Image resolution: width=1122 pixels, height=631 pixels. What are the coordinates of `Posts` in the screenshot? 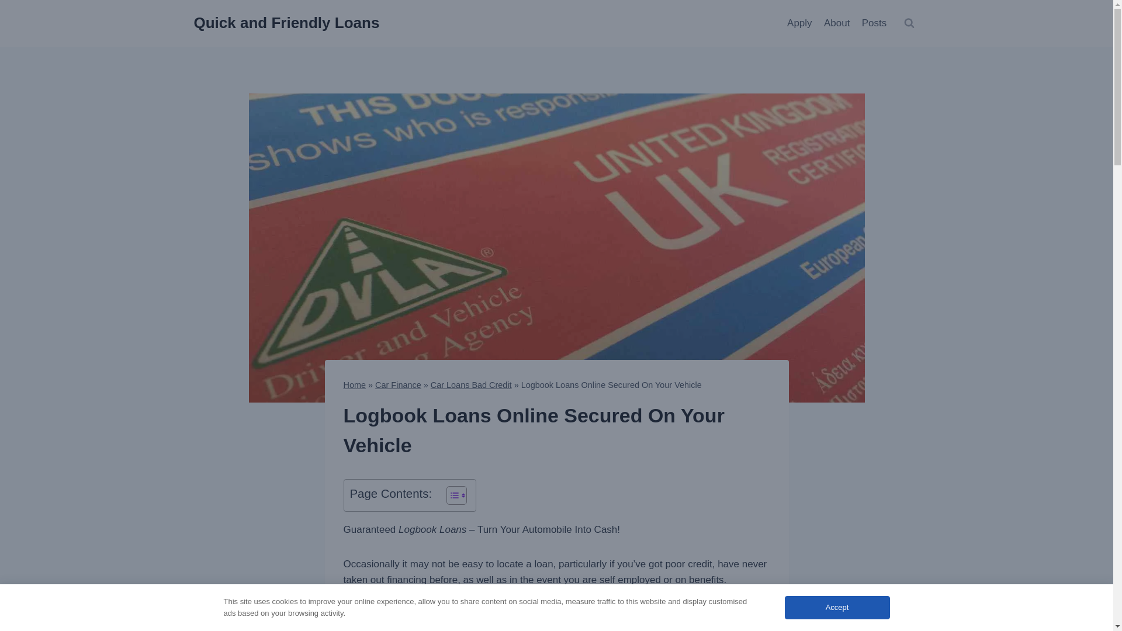 It's located at (874, 23).